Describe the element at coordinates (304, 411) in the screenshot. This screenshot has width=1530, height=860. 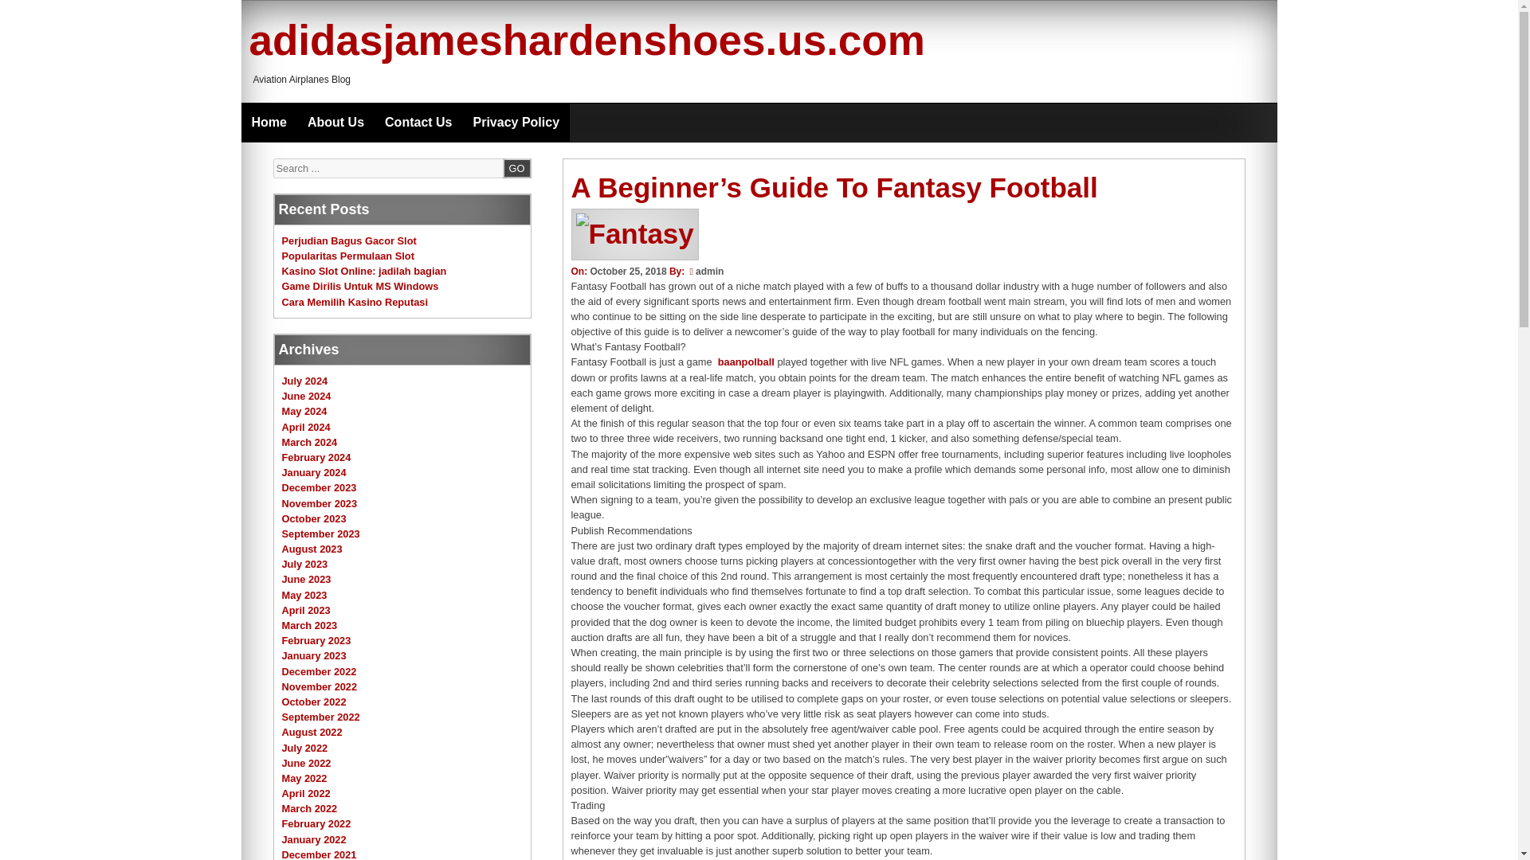
I see `May 2024` at that location.